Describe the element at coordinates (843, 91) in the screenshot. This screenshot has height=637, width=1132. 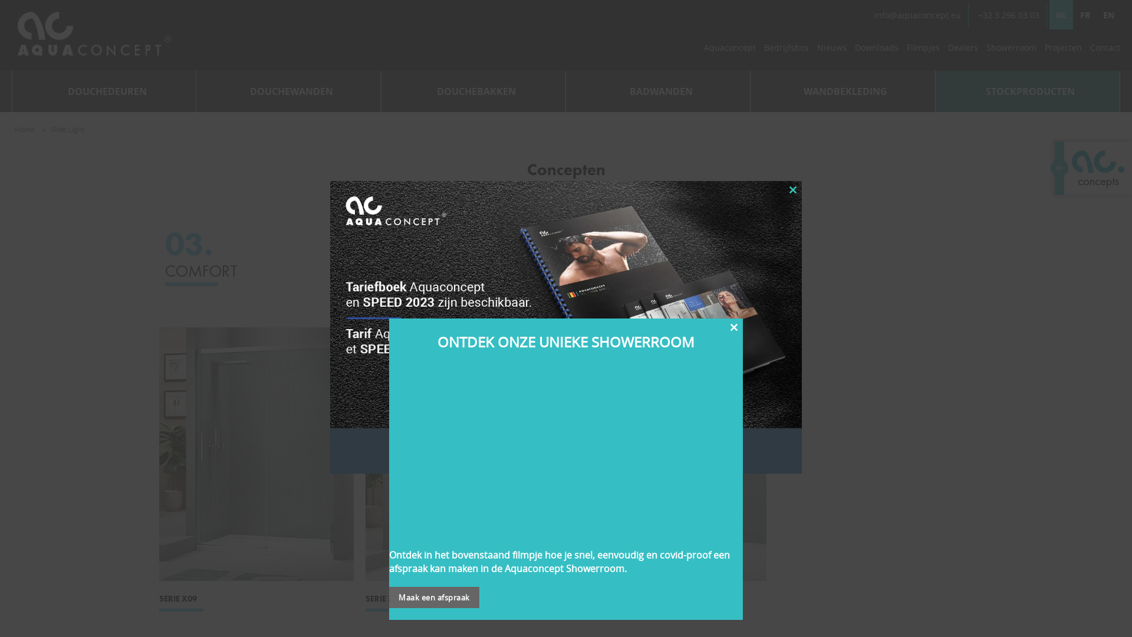
I see `WANDBEKLEDING` at that location.